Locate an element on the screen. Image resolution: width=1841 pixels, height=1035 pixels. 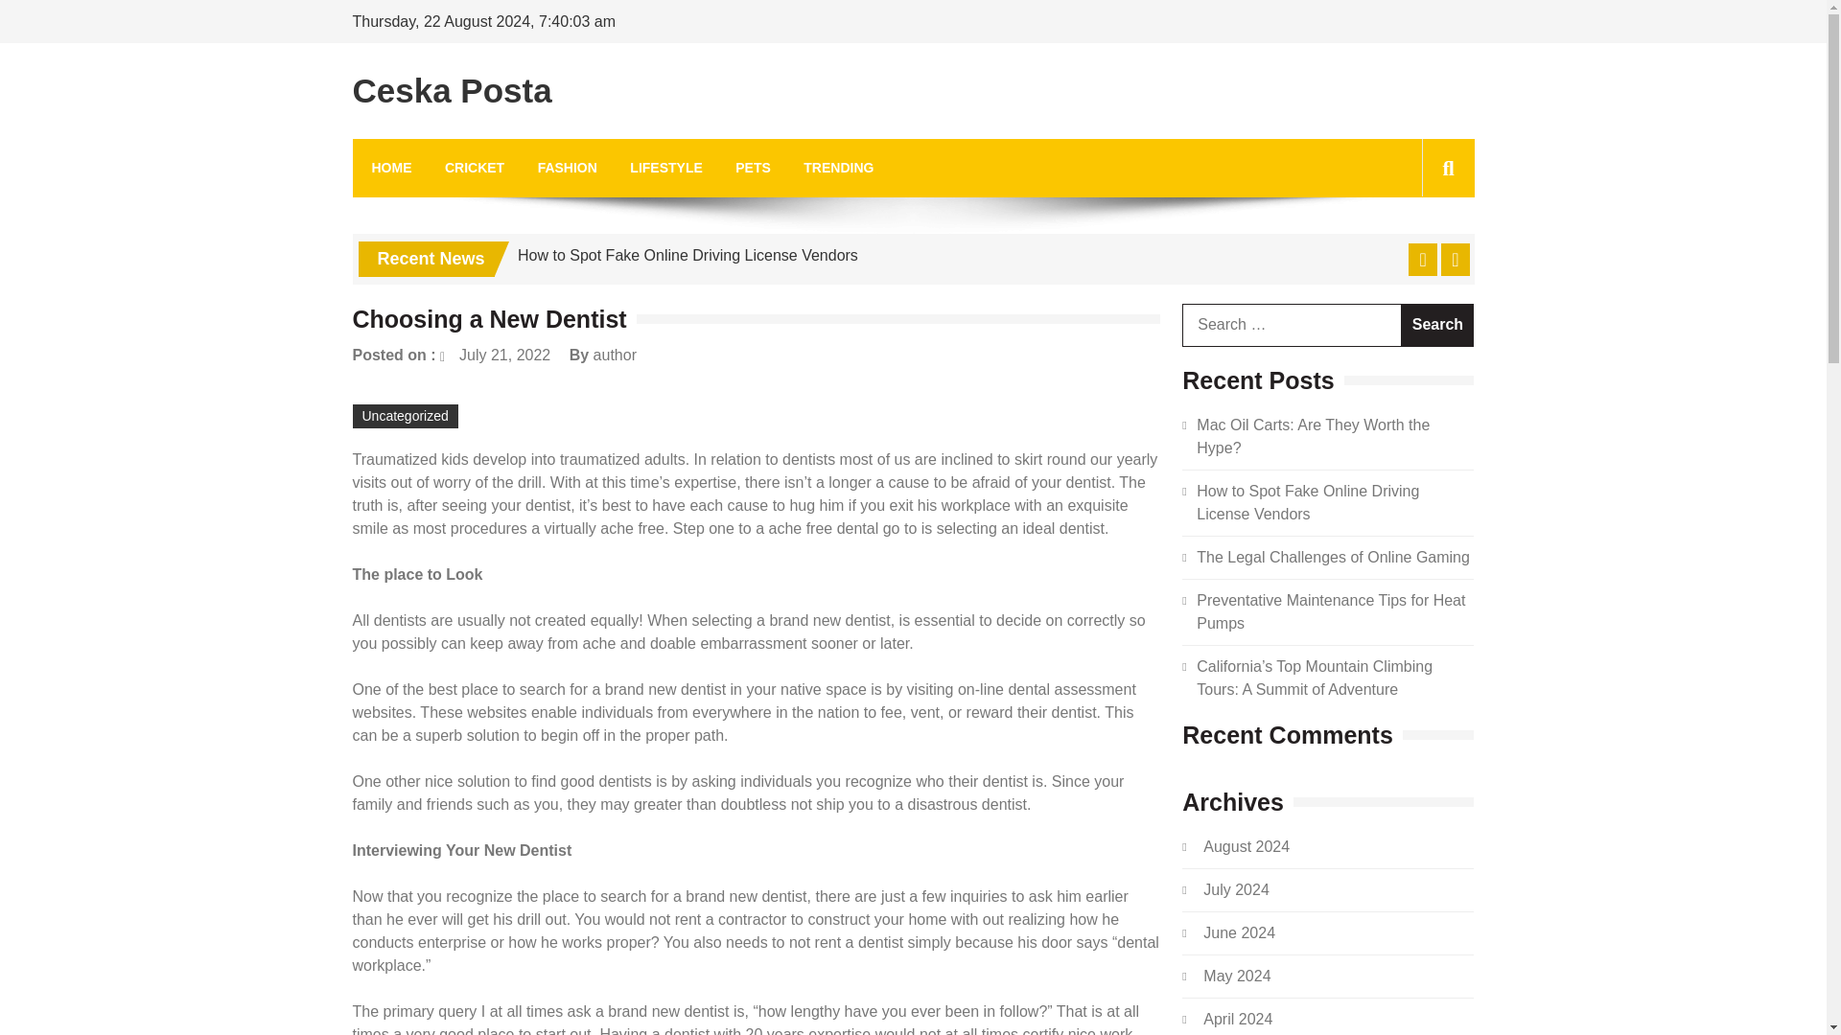
FASHION is located at coordinates (567, 168).